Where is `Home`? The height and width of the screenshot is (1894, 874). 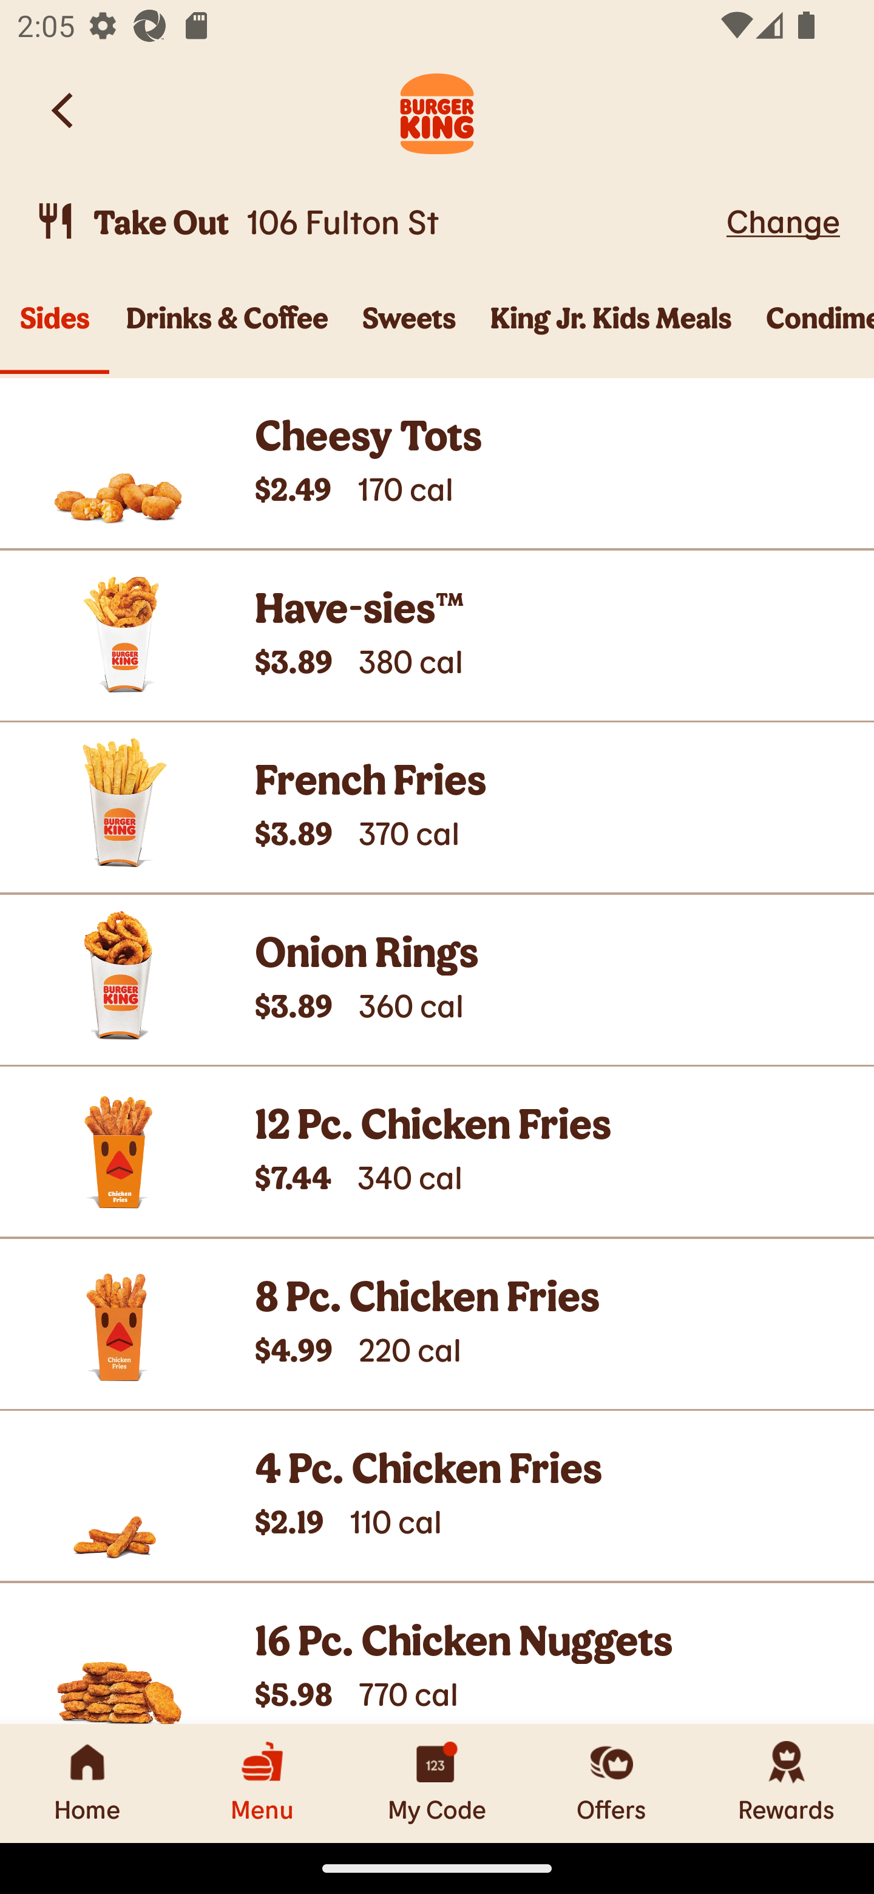 Home is located at coordinates (87, 1783).